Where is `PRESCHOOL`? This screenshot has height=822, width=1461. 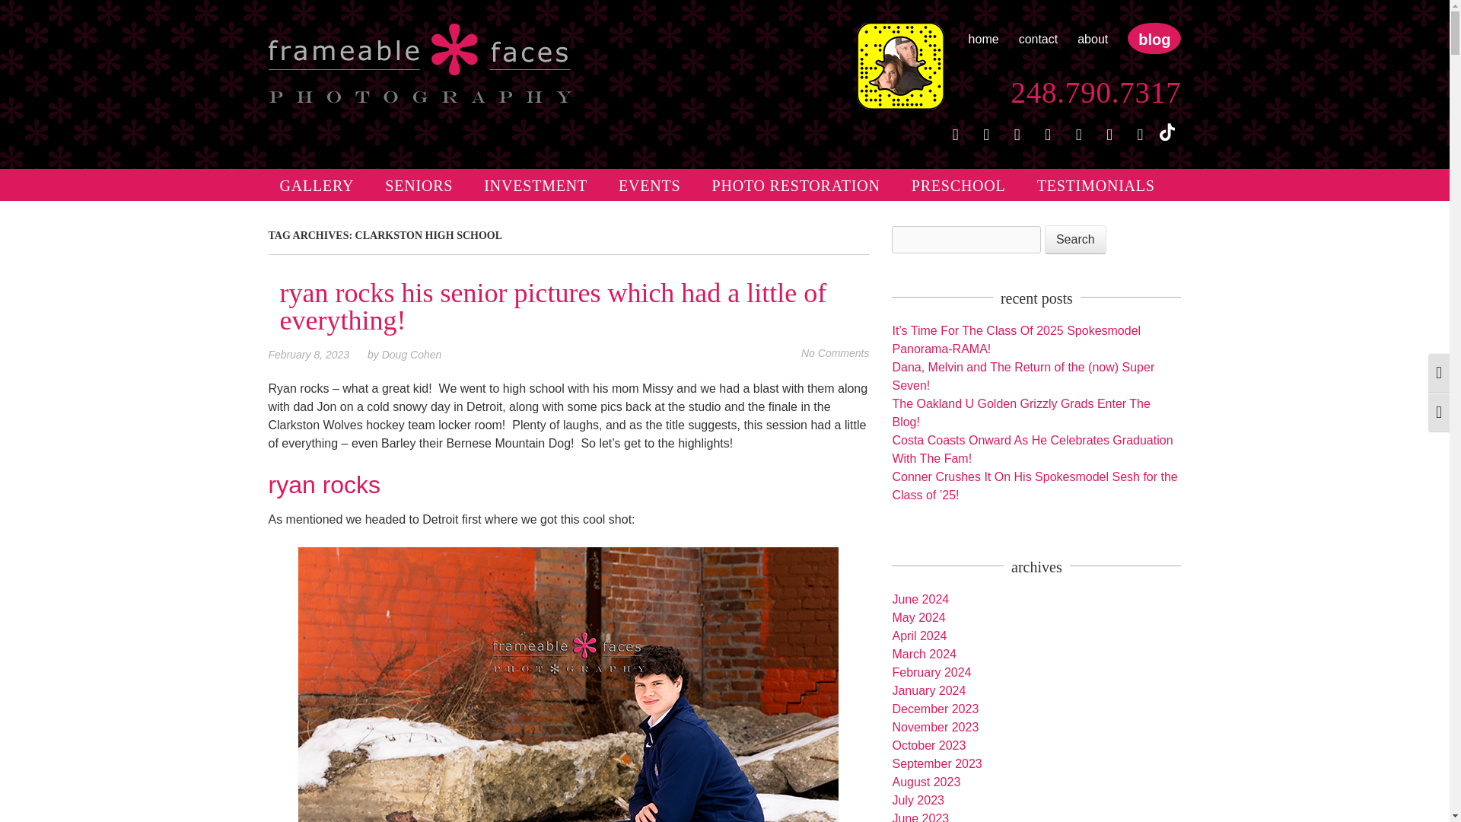 PRESCHOOL is located at coordinates (958, 184).